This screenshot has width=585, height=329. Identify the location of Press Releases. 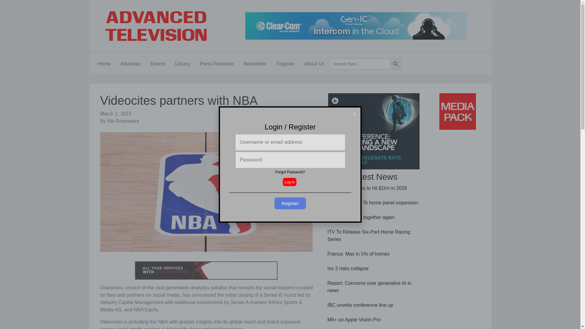
(217, 64).